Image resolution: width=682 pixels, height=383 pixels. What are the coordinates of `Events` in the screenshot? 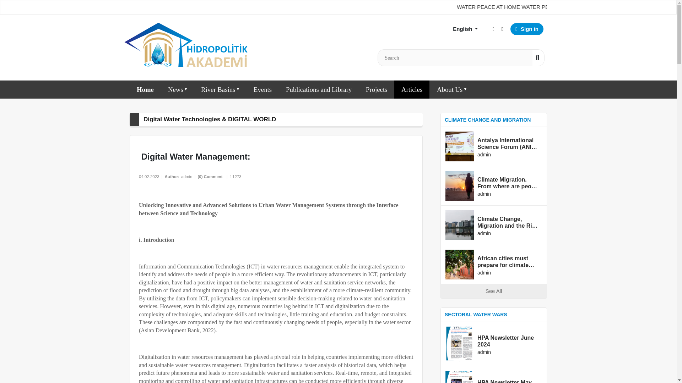 It's located at (262, 89).